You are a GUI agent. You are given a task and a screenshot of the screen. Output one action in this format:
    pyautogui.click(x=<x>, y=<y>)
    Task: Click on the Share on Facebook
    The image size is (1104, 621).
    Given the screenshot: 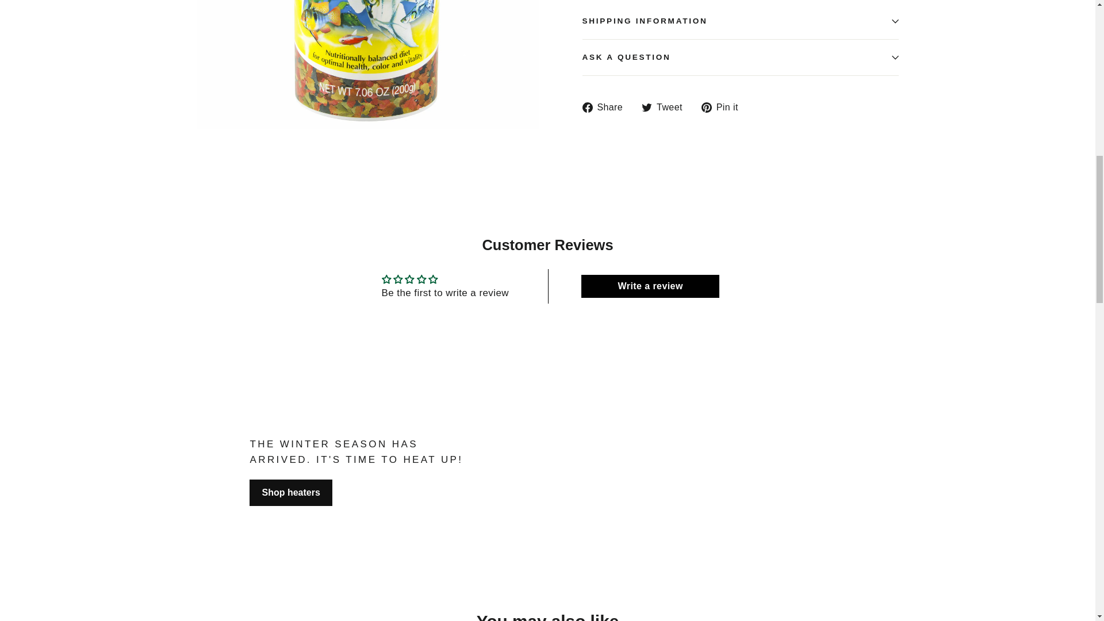 What is the action you would take?
    pyautogui.click(x=606, y=107)
    